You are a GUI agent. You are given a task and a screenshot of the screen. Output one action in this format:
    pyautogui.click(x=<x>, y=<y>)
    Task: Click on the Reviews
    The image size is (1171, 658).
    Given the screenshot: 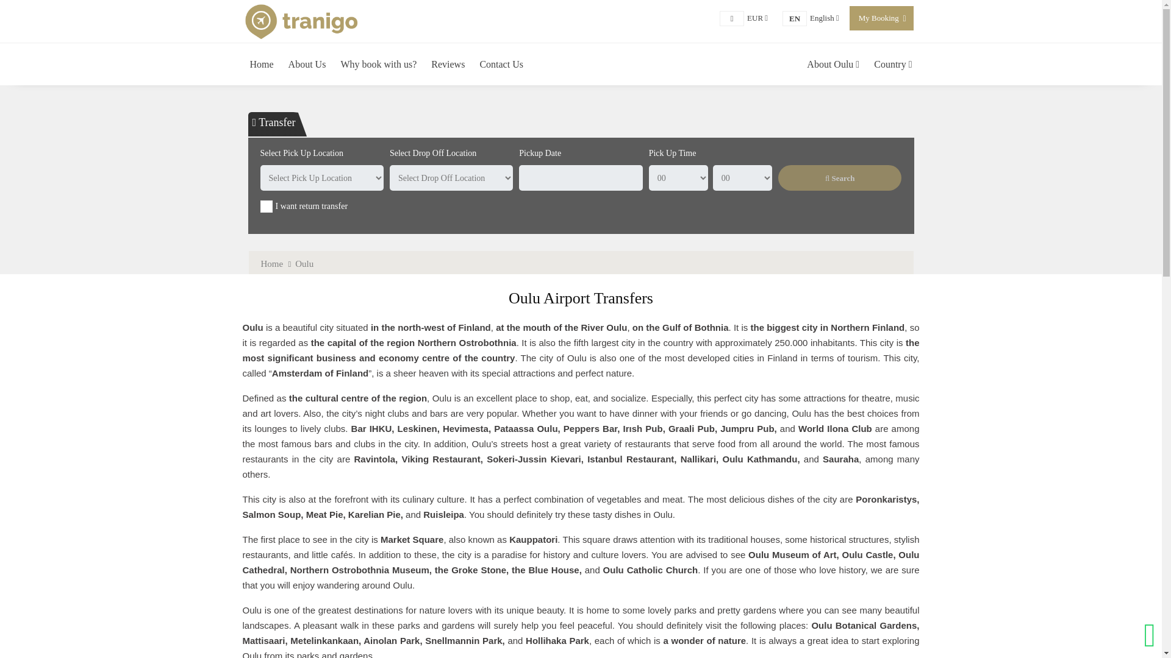 What is the action you would take?
    pyautogui.click(x=448, y=65)
    